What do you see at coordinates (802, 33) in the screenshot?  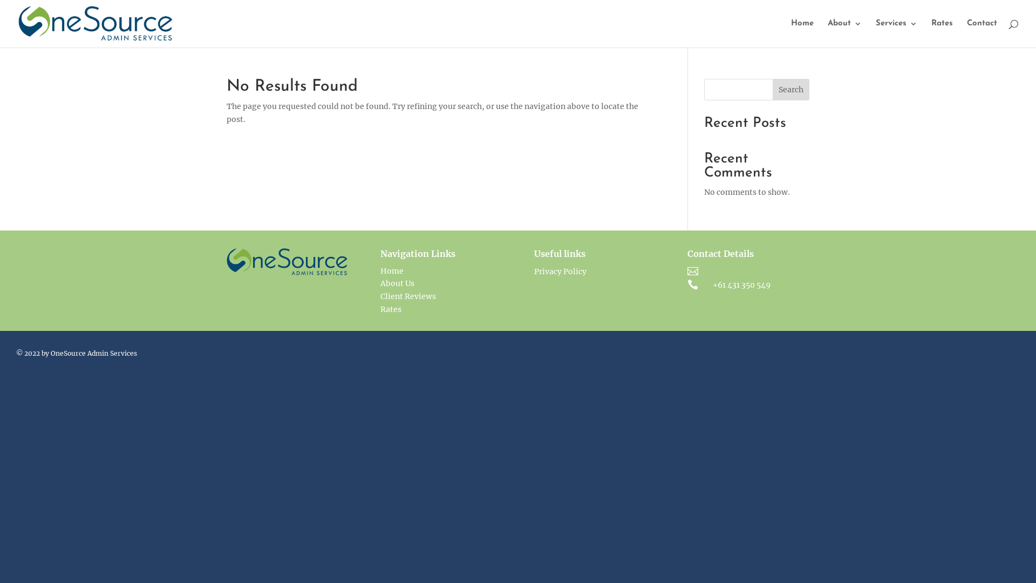 I see `Home` at bounding box center [802, 33].